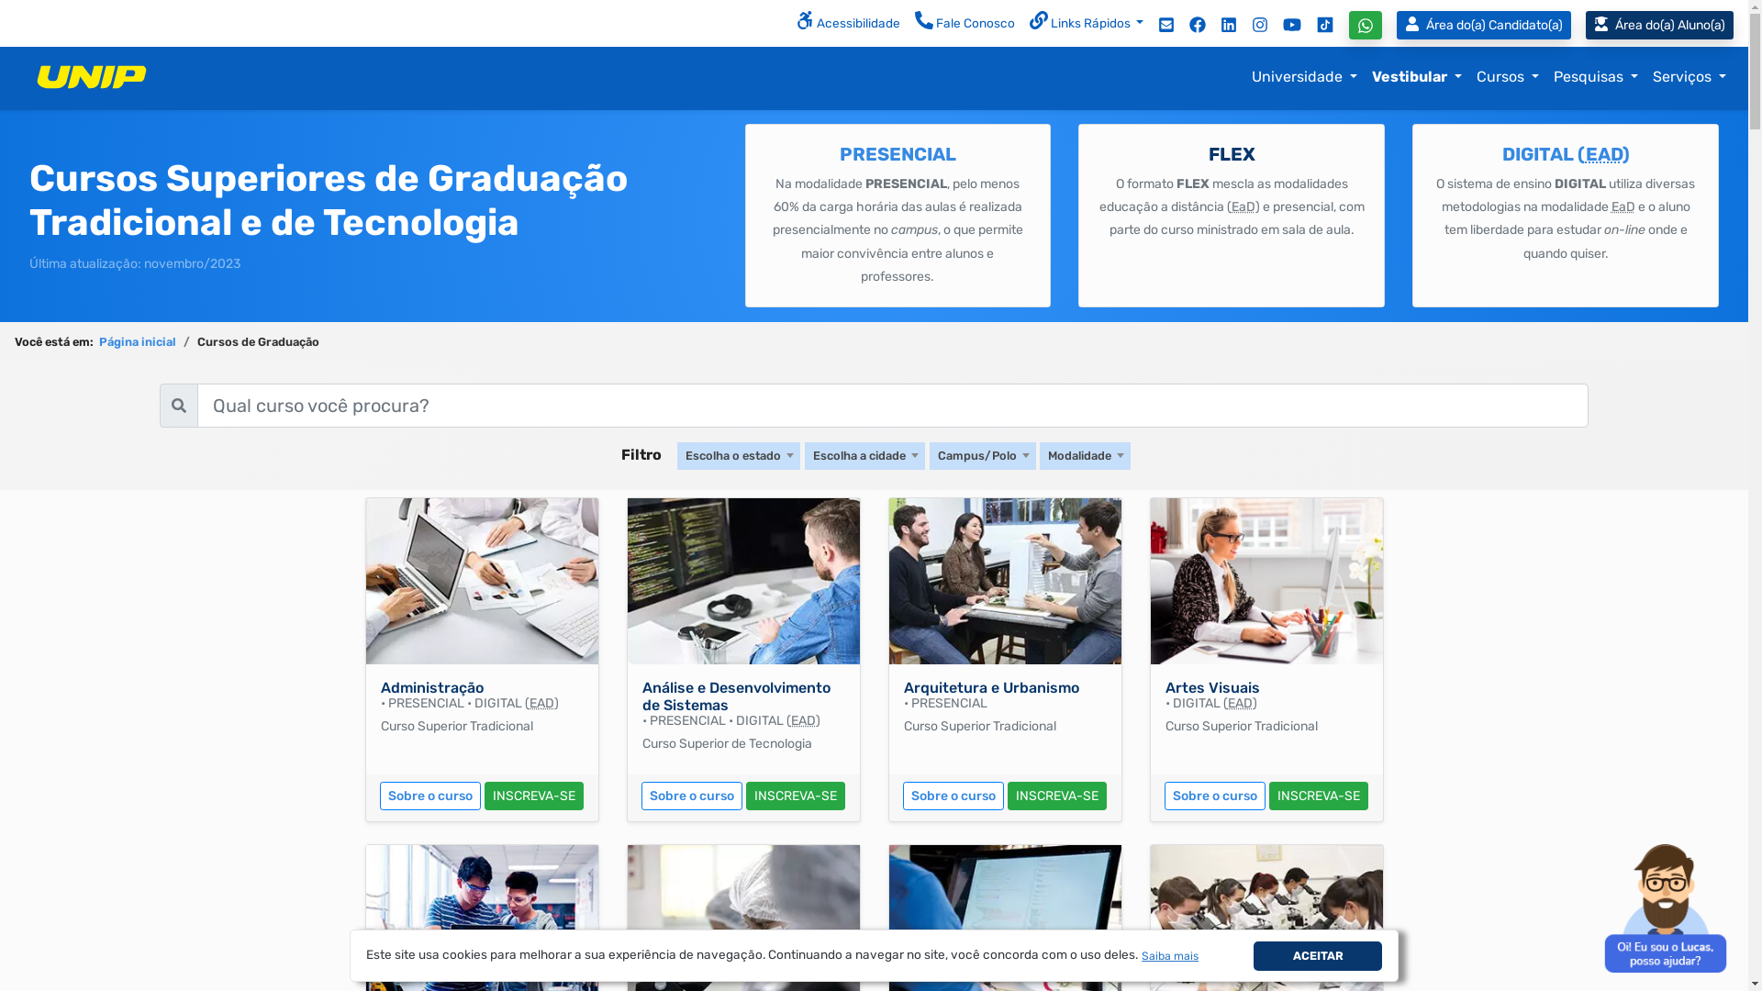 This screenshot has height=991, width=1762. I want to click on Fale Conosco, so click(965, 24).